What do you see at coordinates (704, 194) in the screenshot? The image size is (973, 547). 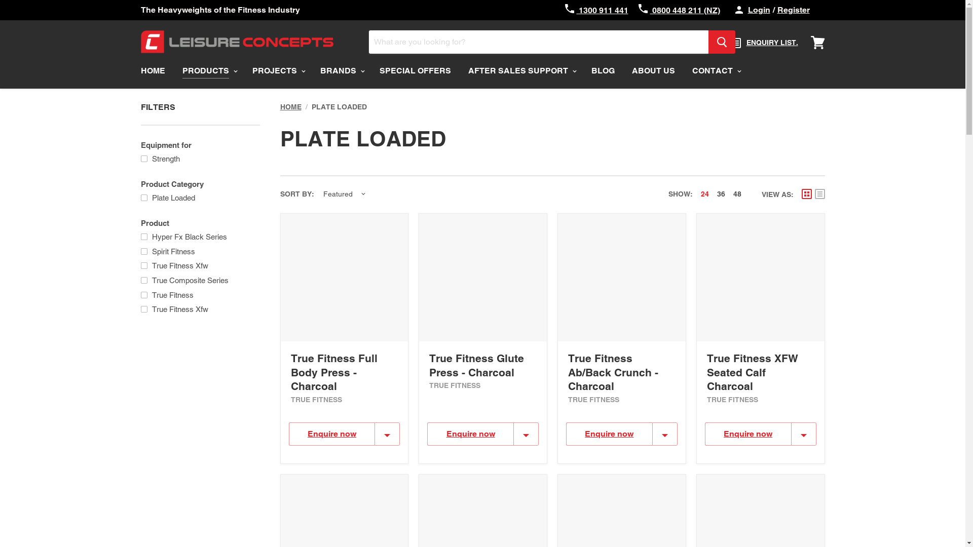 I see `24` at bounding box center [704, 194].